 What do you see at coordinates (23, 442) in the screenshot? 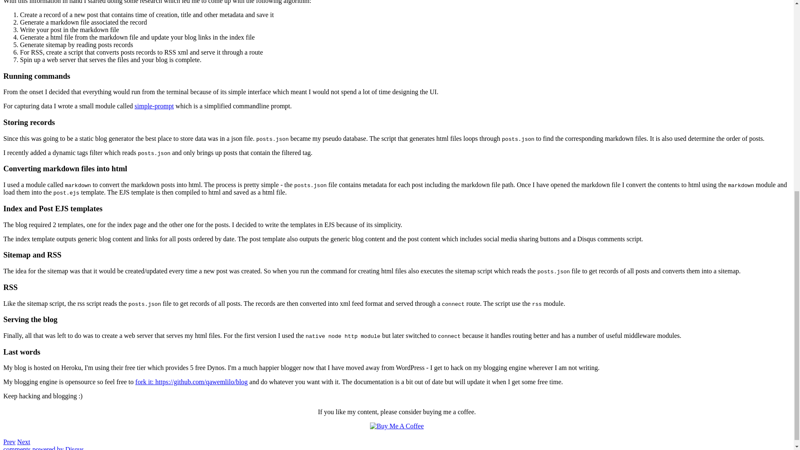
I see `Next Post` at bounding box center [23, 442].